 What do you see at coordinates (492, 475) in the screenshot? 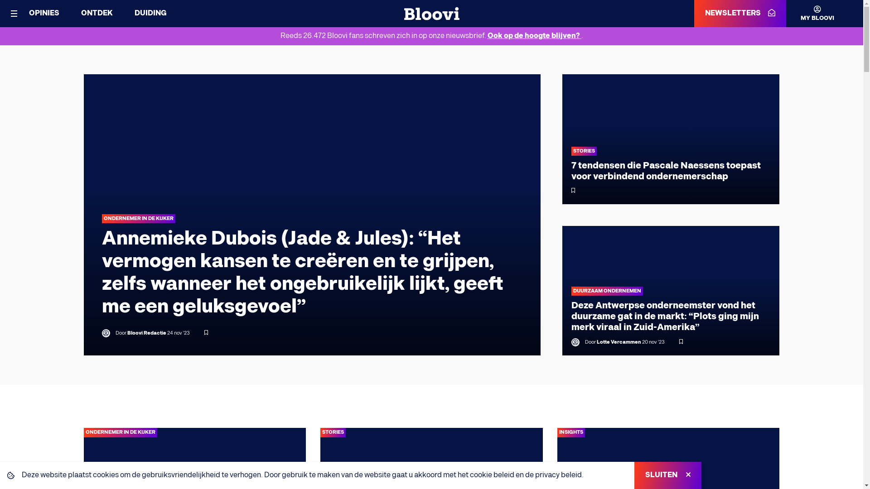
I see `cookie beleid` at bounding box center [492, 475].